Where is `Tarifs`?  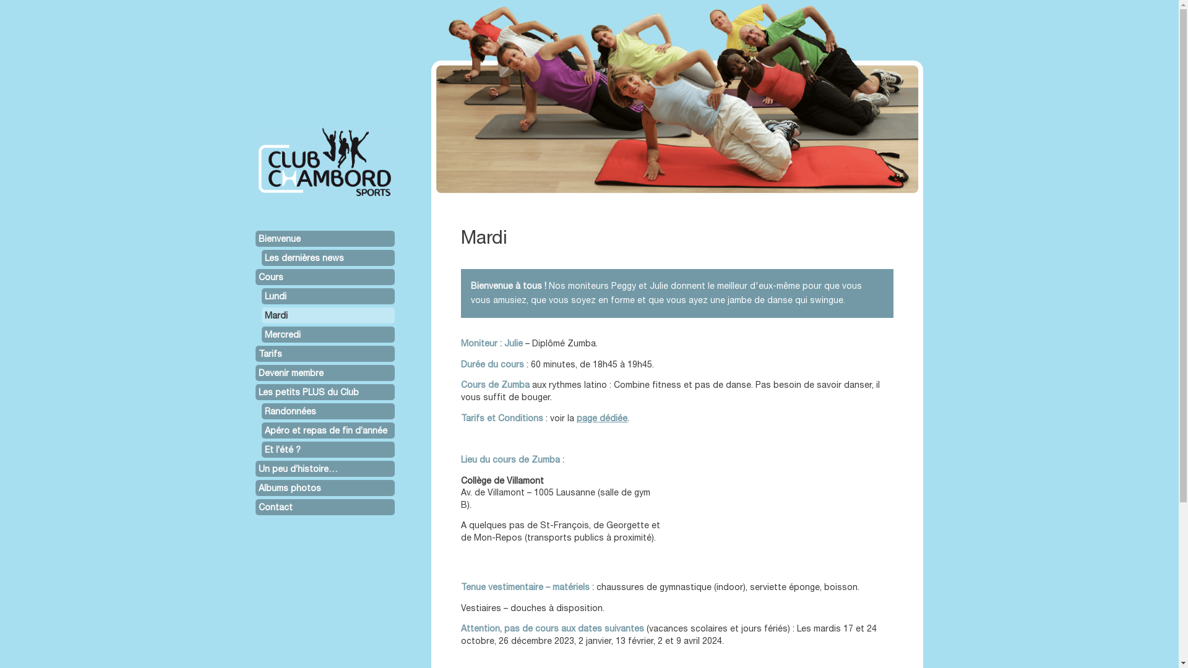 Tarifs is located at coordinates (324, 354).